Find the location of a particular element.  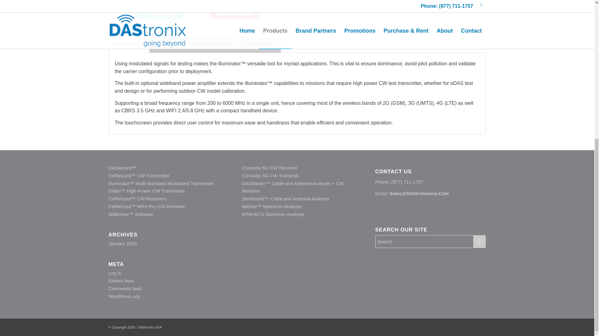

button-quote is located at coordinates (235, 10).